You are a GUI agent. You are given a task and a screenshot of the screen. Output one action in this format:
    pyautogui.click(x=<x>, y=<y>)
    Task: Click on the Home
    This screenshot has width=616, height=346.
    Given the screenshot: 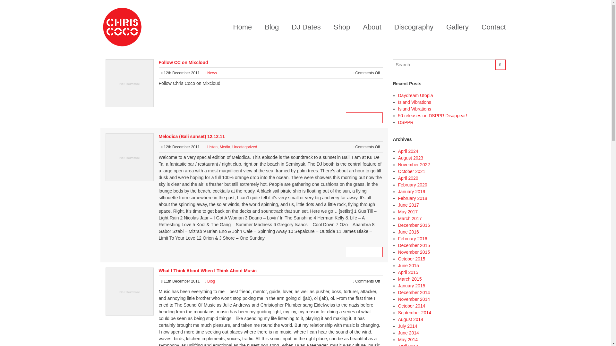 What is the action you would take?
    pyautogui.click(x=243, y=27)
    